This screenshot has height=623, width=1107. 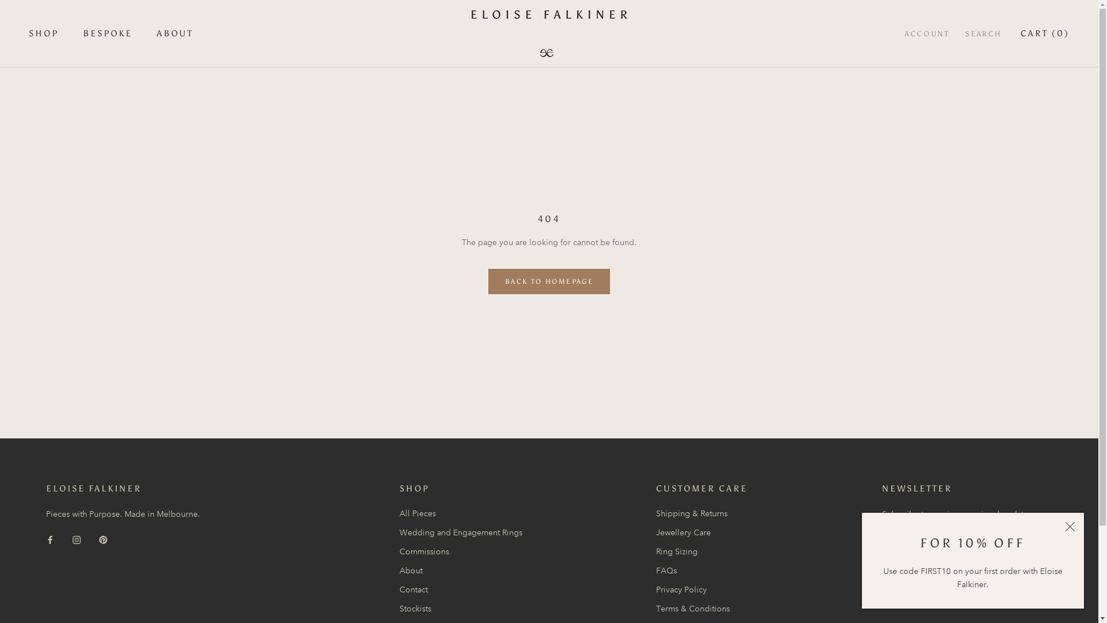 I want to click on Terms & Conditions, so click(x=702, y=609).